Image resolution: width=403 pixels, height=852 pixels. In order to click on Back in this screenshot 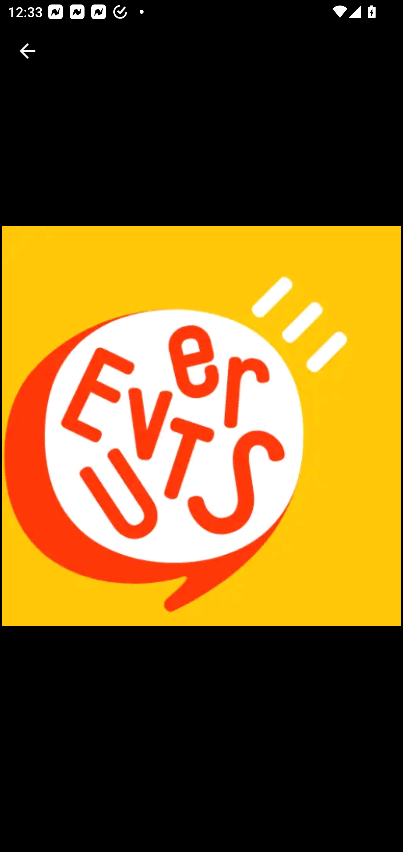, I will do `click(27, 51)`.